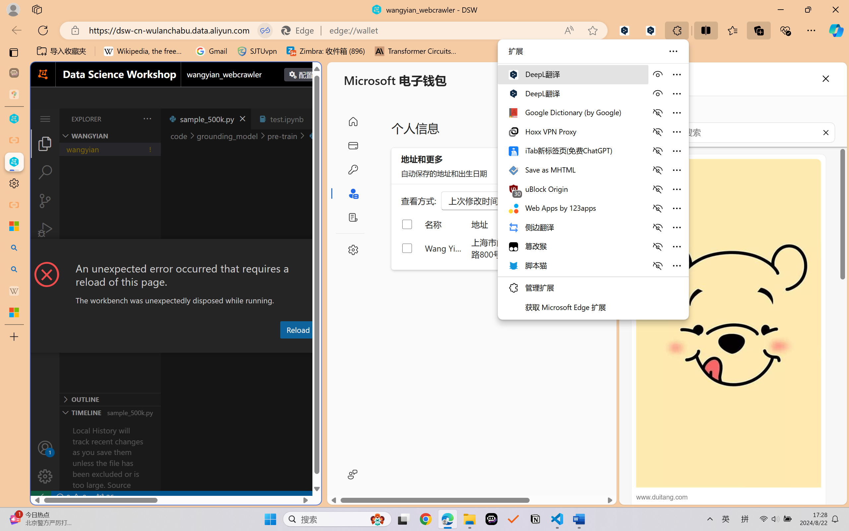 The height and width of the screenshot is (531, 849). I want to click on wangyian_dsw - DSW, so click(14, 119).